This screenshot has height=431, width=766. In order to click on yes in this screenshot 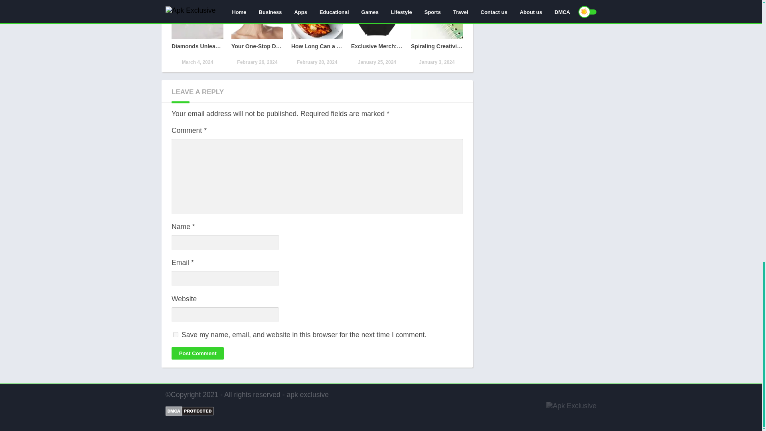, I will do `click(176, 334)`.